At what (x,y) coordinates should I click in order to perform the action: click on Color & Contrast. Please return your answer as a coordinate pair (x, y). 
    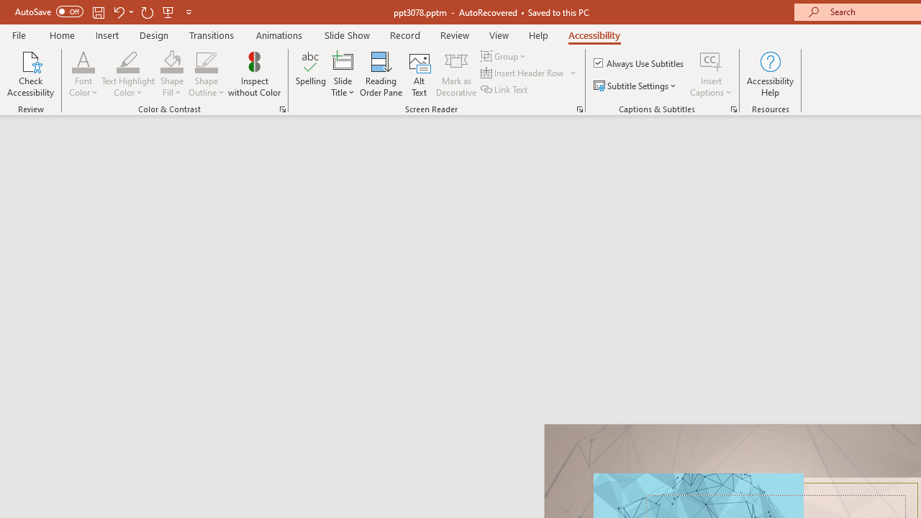
    Looking at the image, I should click on (282, 109).